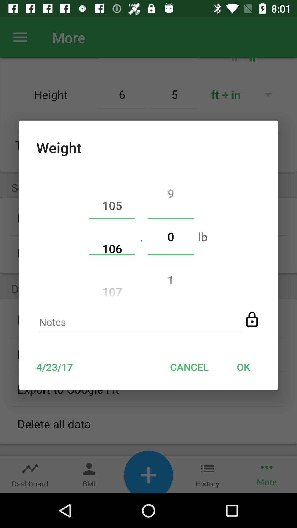 The image size is (297, 528). Describe the element at coordinates (140, 324) in the screenshot. I see `add notes` at that location.